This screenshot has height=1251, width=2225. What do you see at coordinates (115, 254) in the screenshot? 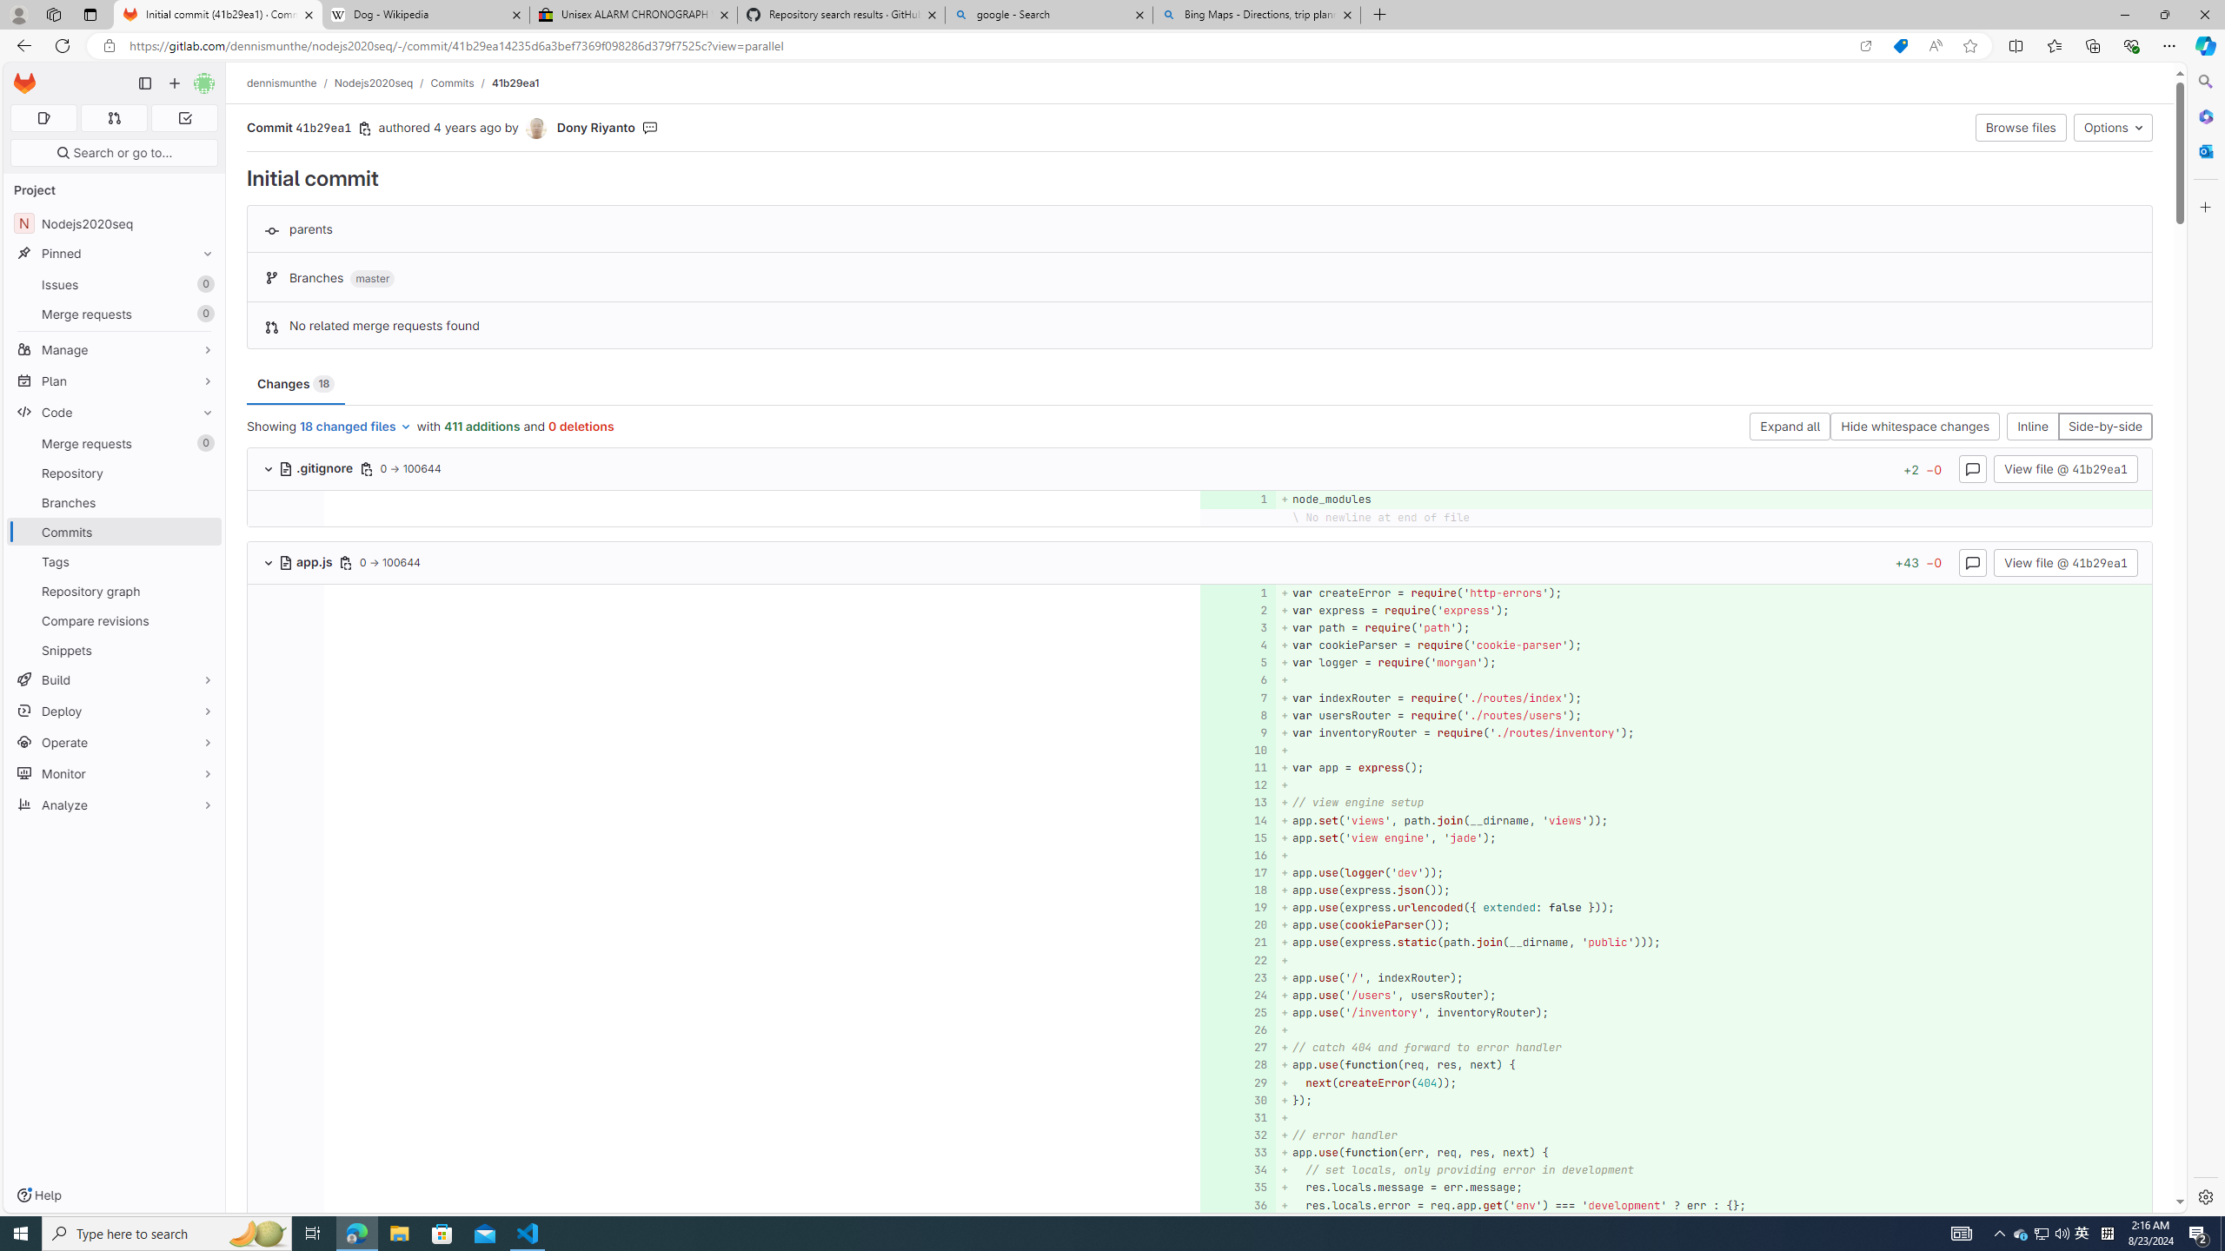
I see `Pinned` at bounding box center [115, 254].